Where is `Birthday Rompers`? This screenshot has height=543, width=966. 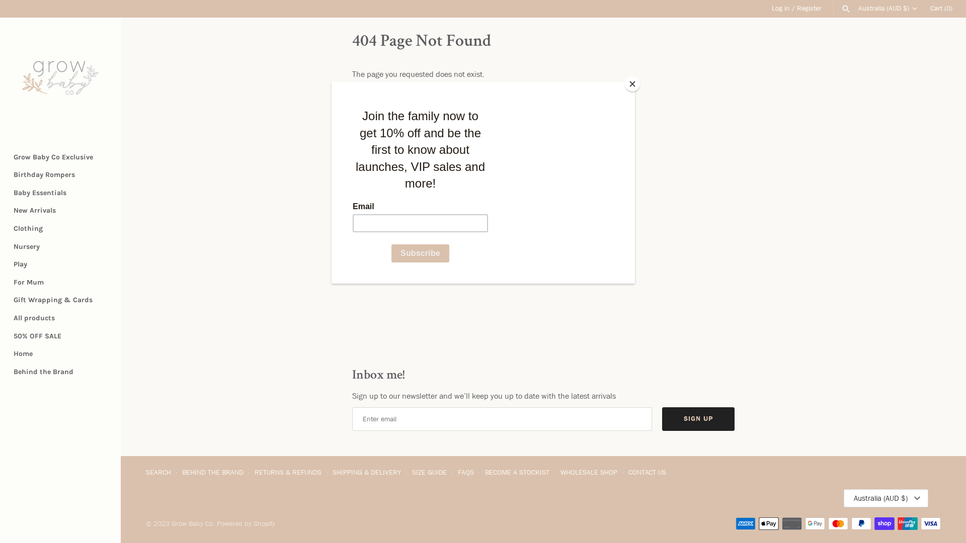
Birthday Rompers is located at coordinates (60, 175).